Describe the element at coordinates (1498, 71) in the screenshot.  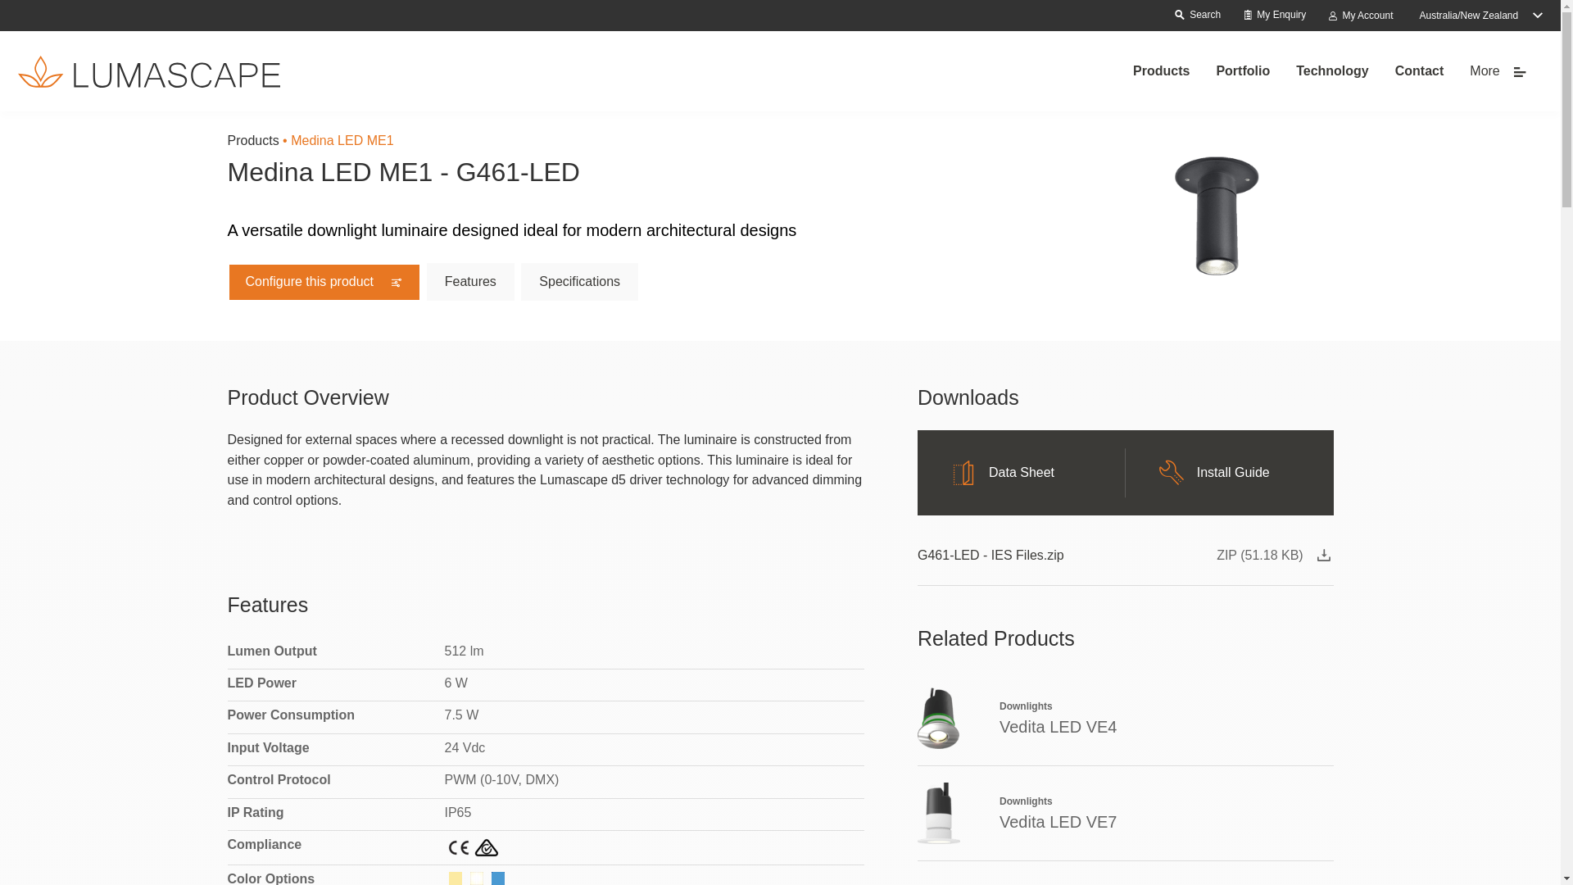
I see `More` at that location.